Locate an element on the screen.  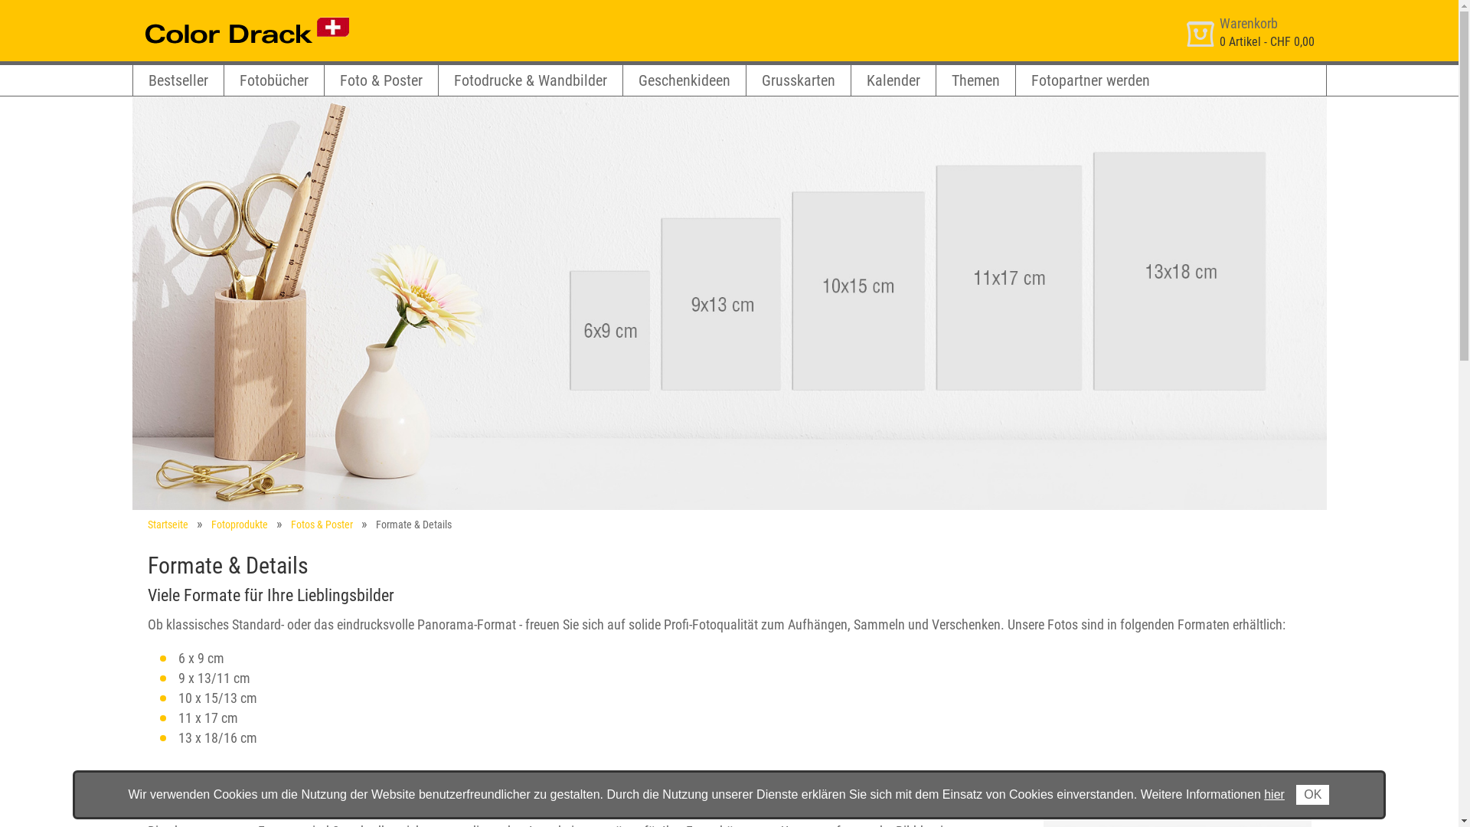
Kalender is located at coordinates (893, 80).